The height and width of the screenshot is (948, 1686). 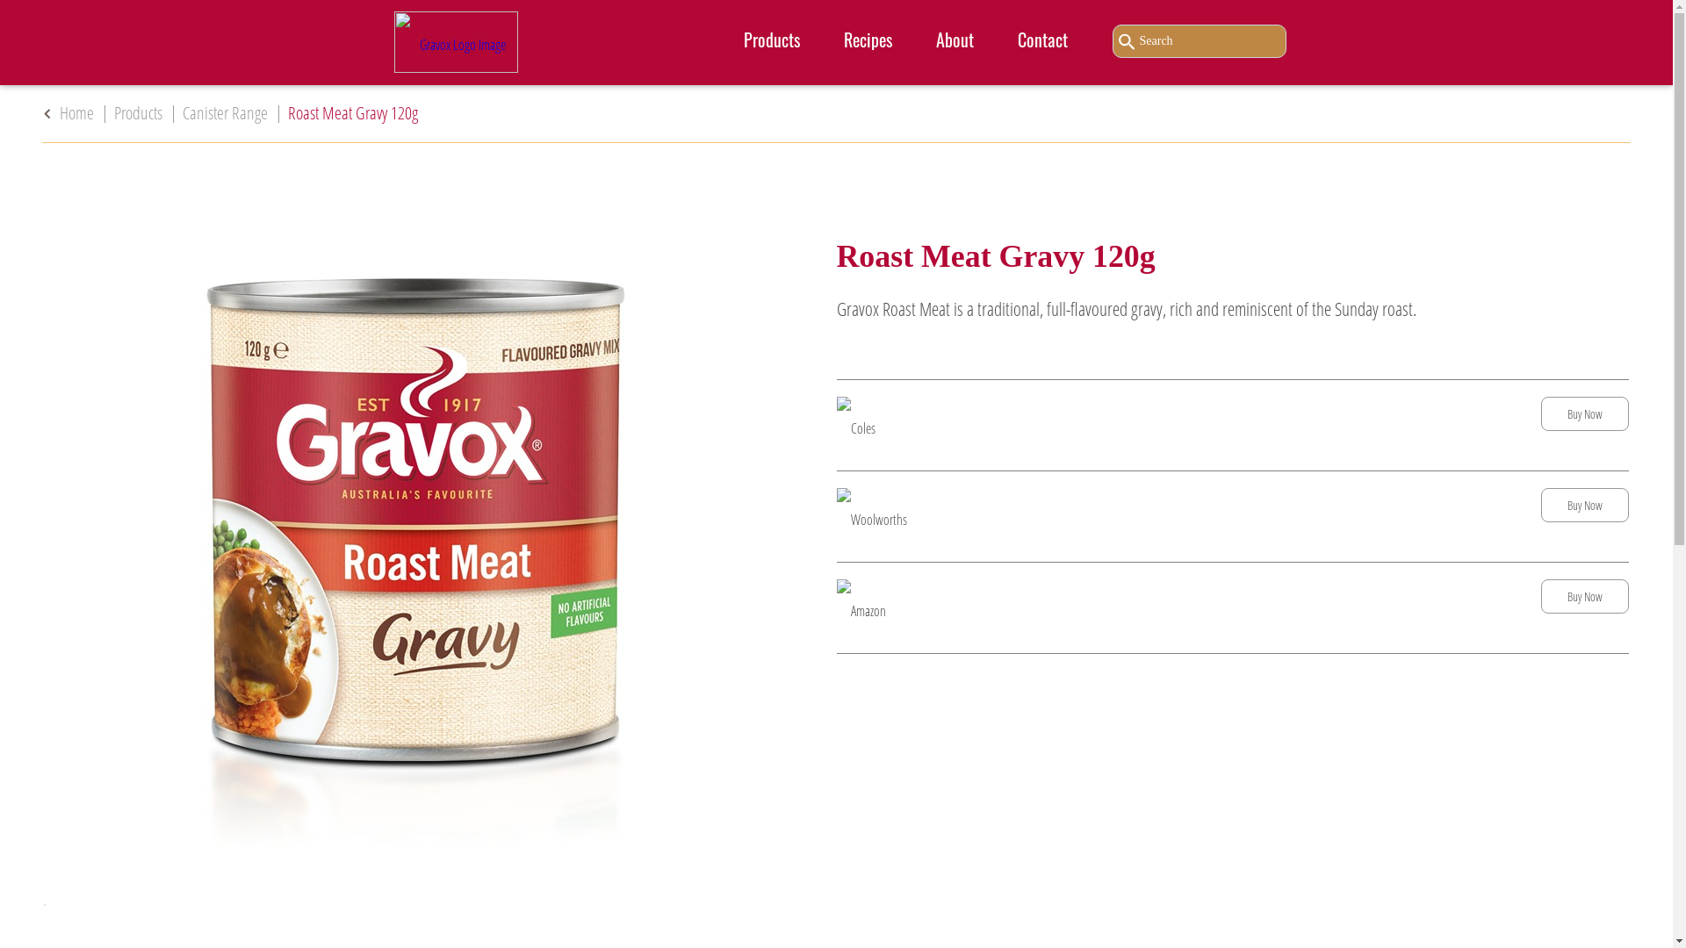 What do you see at coordinates (1585, 597) in the screenshot?
I see `Buy Now` at bounding box center [1585, 597].